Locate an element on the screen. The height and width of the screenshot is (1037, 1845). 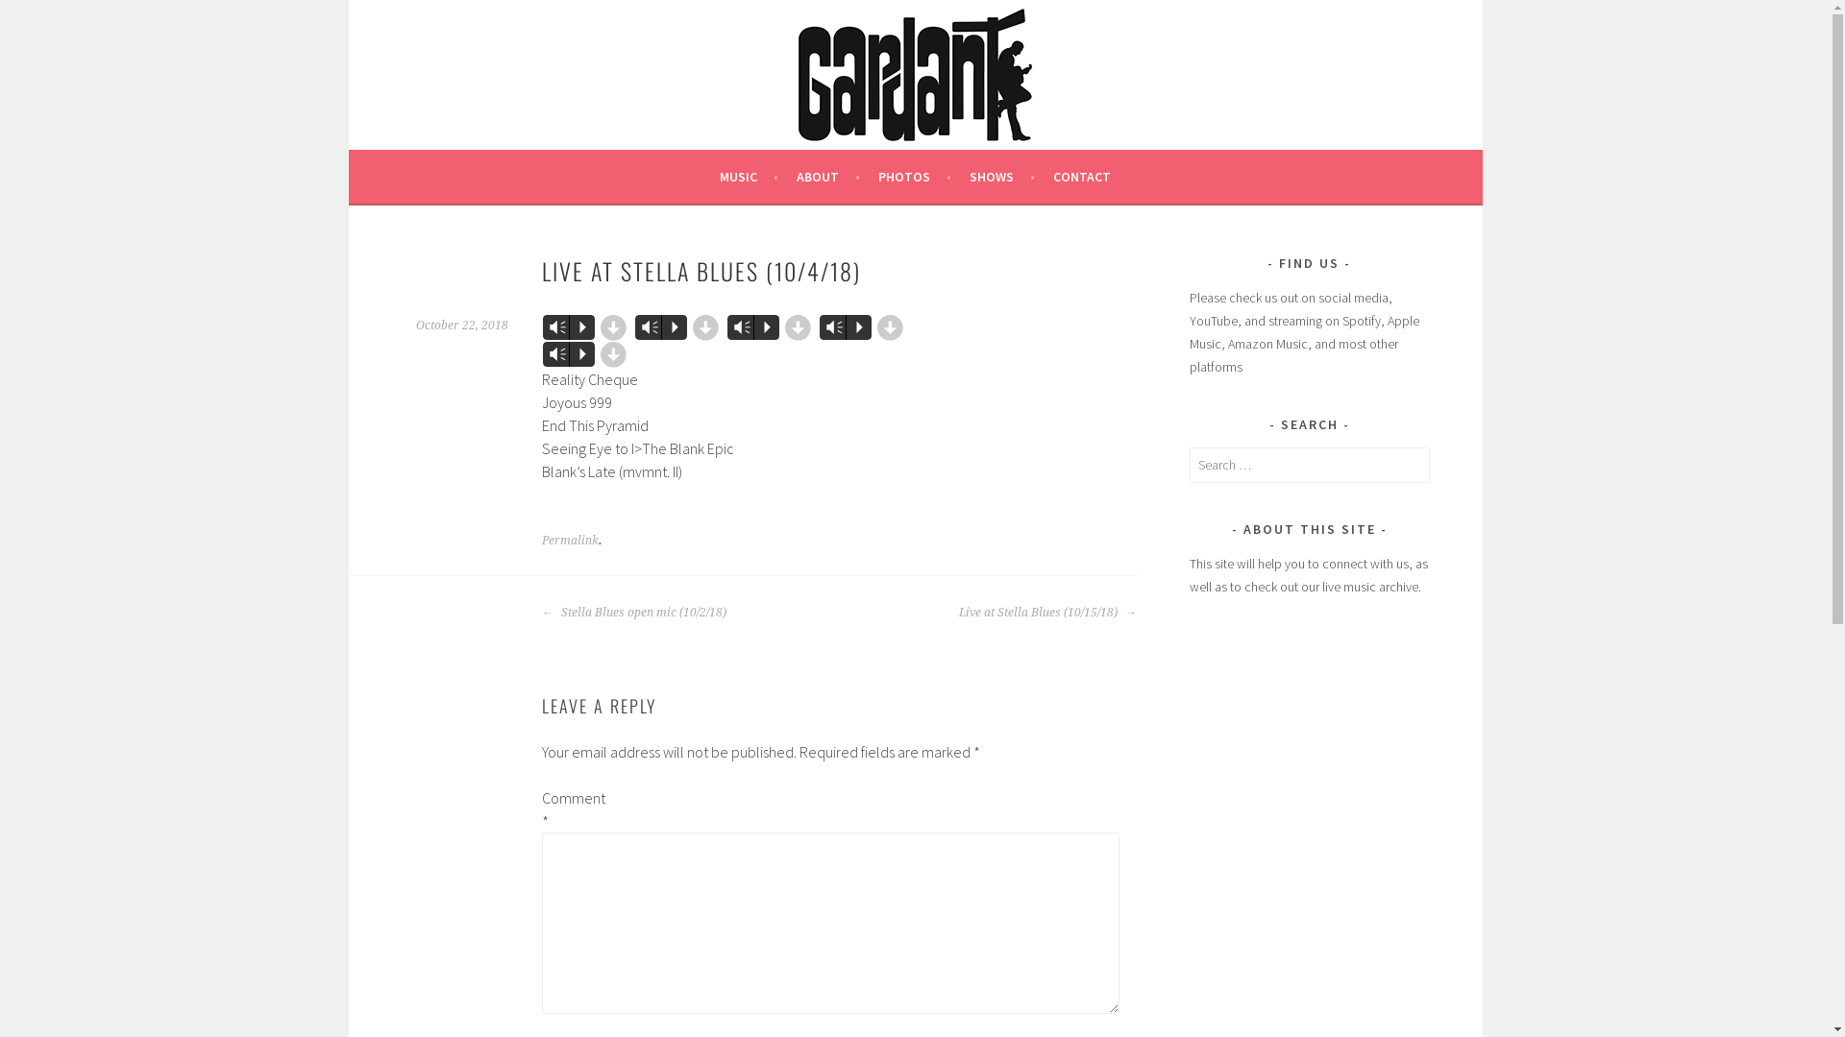
October 22, 2018 is located at coordinates (461, 326).